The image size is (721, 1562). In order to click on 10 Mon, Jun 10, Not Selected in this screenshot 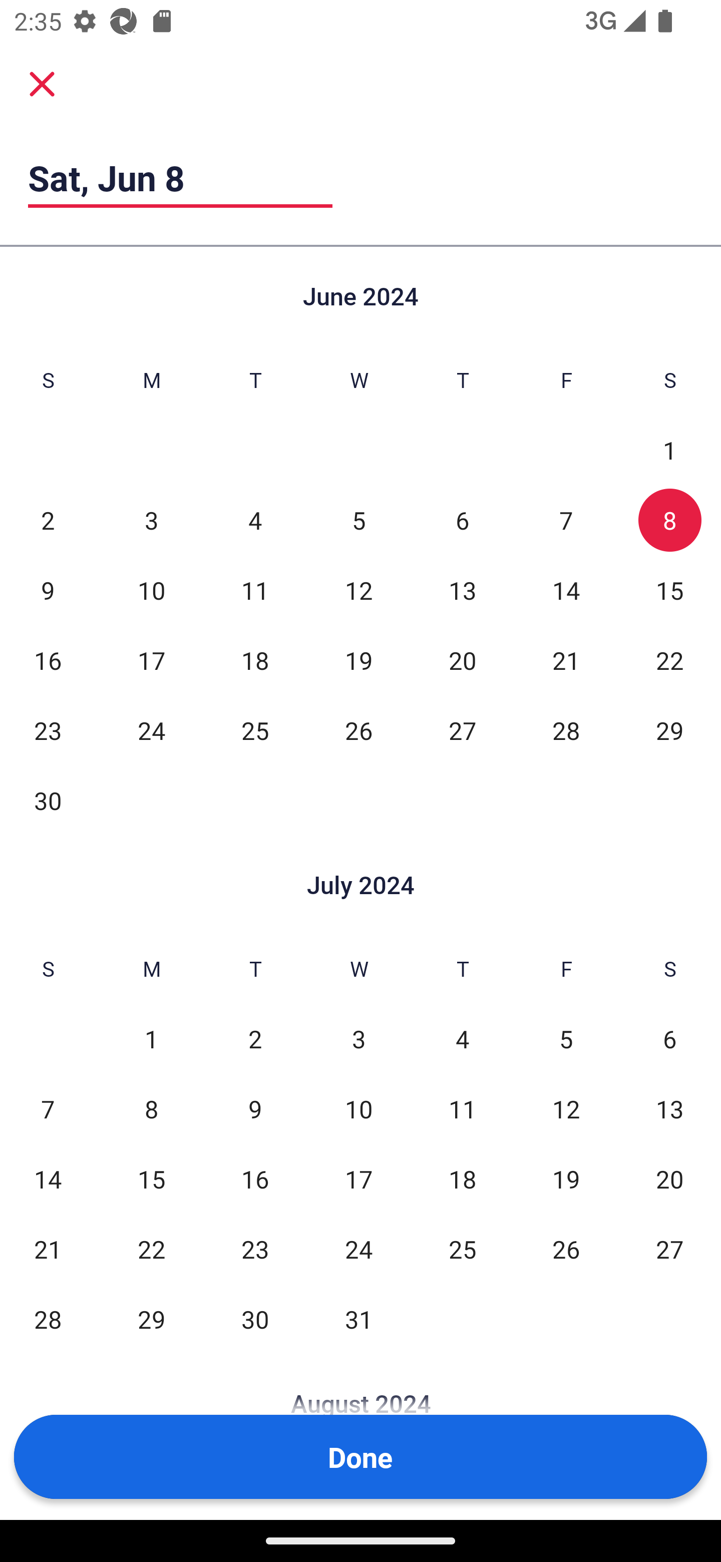, I will do `click(151, 590)`.